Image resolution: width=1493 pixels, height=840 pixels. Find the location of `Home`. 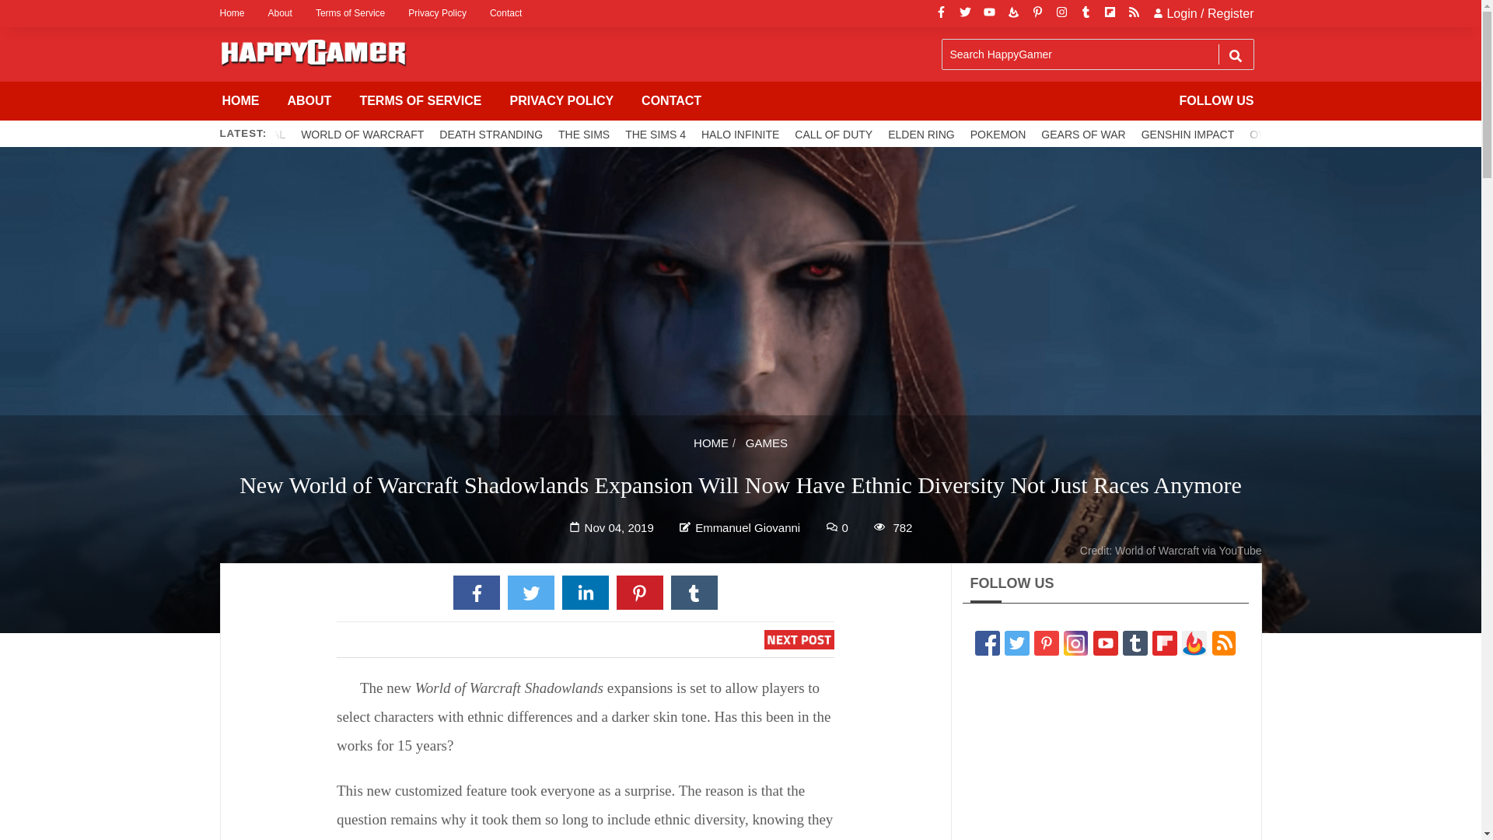

Home is located at coordinates (237, 13).